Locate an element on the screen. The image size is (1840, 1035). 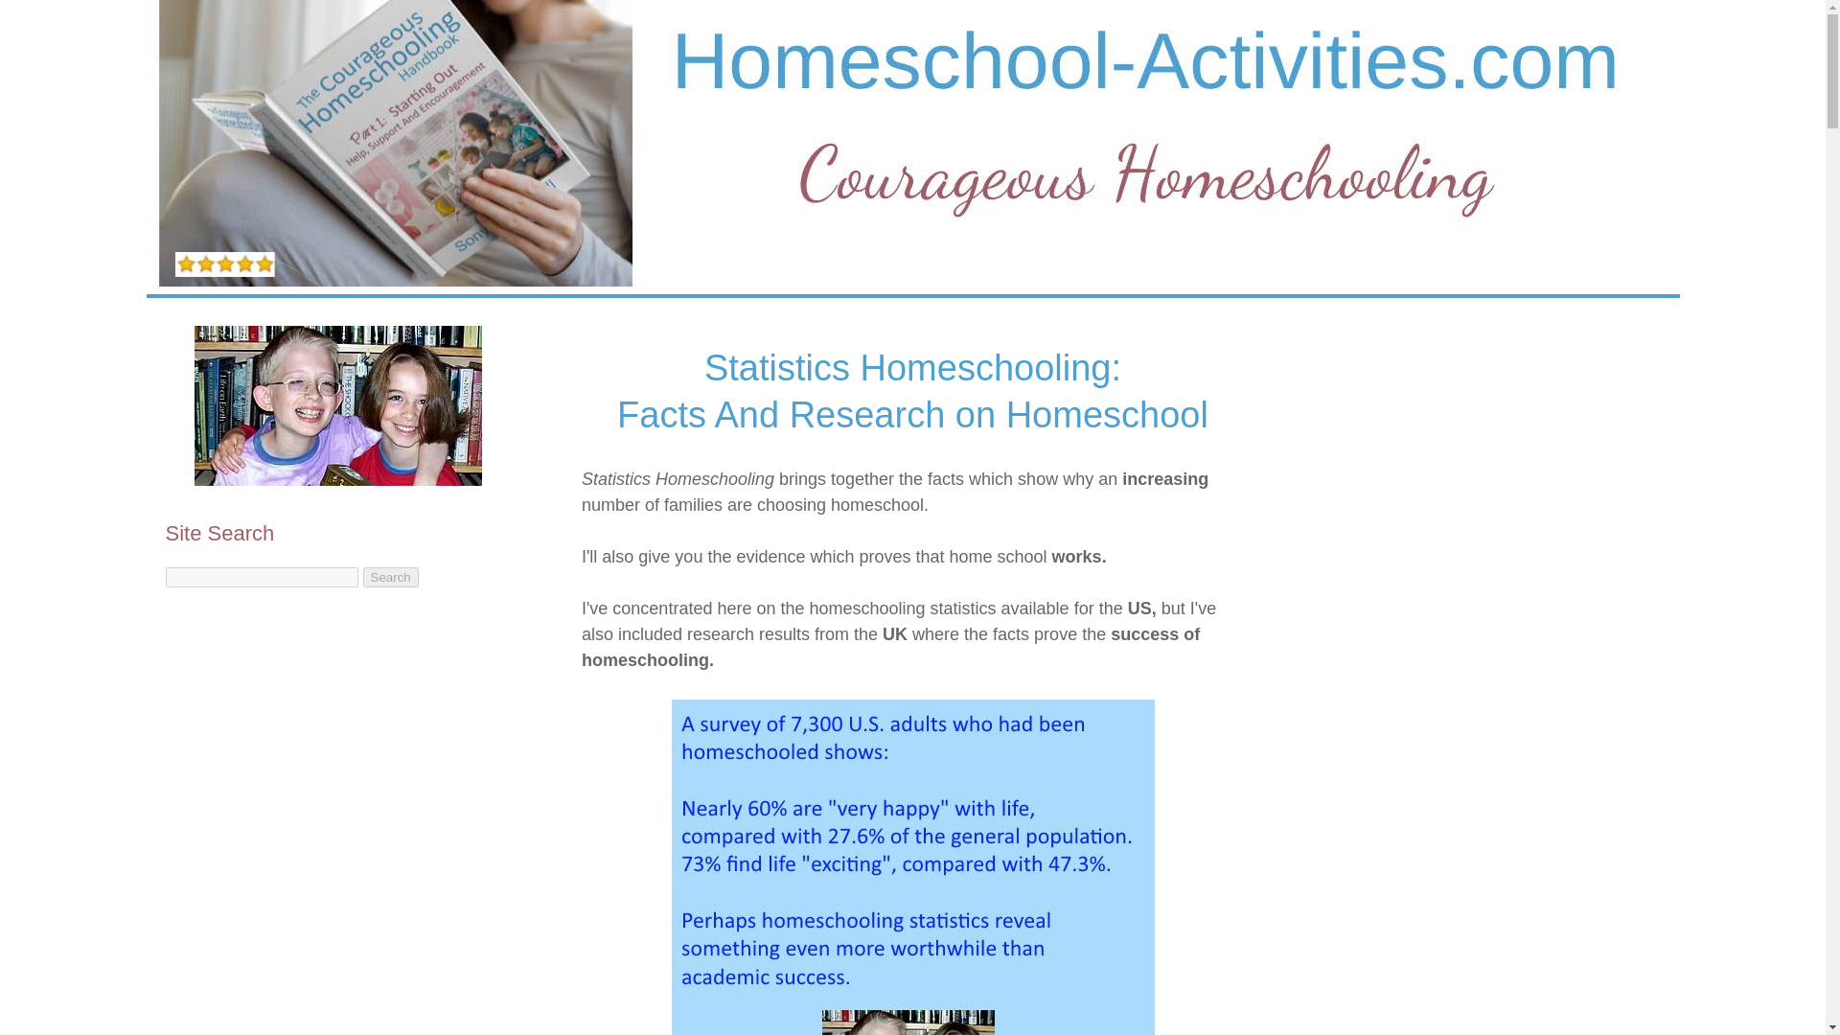
homeschooling statistics is located at coordinates (912, 867).